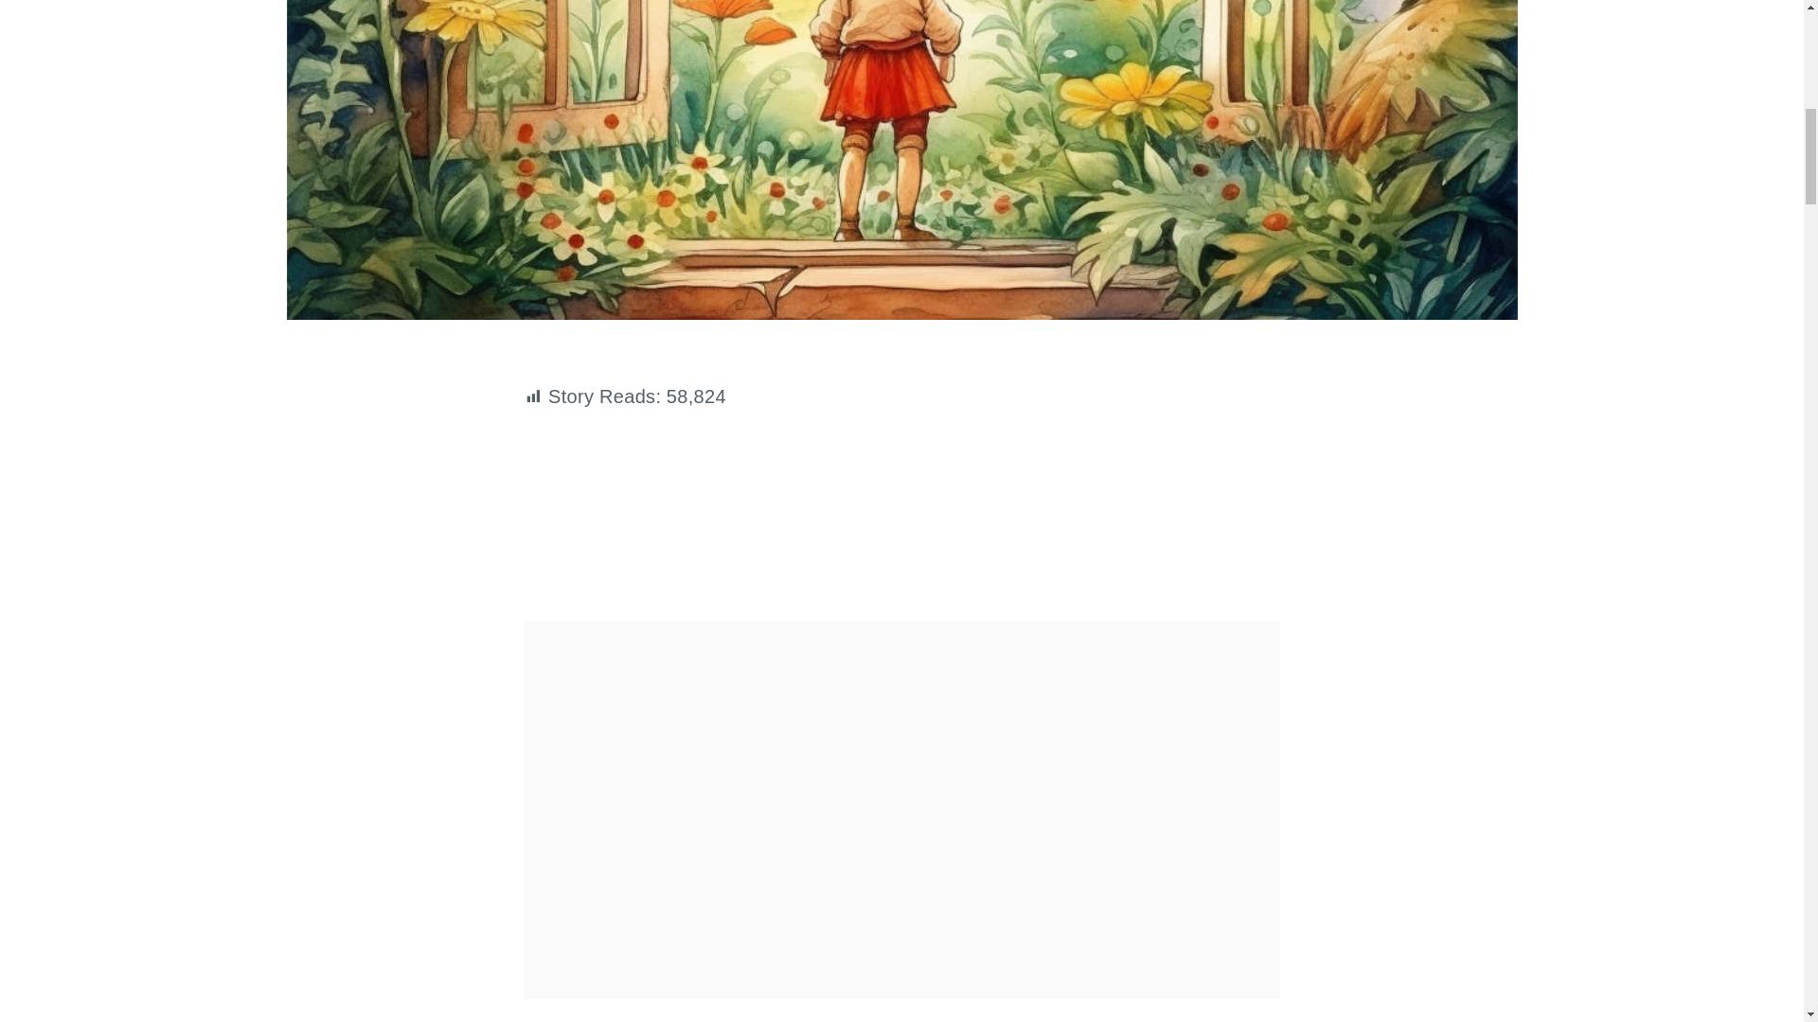 The width and height of the screenshot is (1818, 1022). Describe the element at coordinates (901, 511) in the screenshot. I see `Fairy Tales - The Selfish Giant` at that location.